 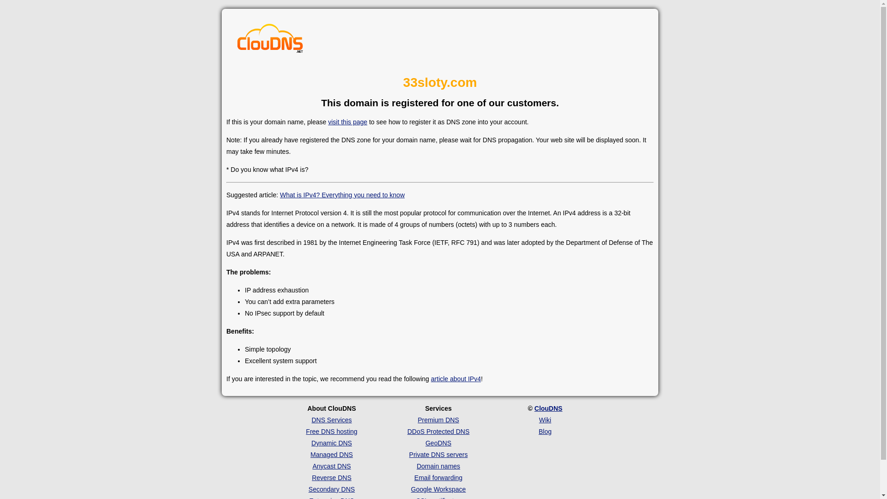 What do you see at coordinates (332, 455) in the screenshot?
I see `Managed DNS` at bounding box center [332, 455].